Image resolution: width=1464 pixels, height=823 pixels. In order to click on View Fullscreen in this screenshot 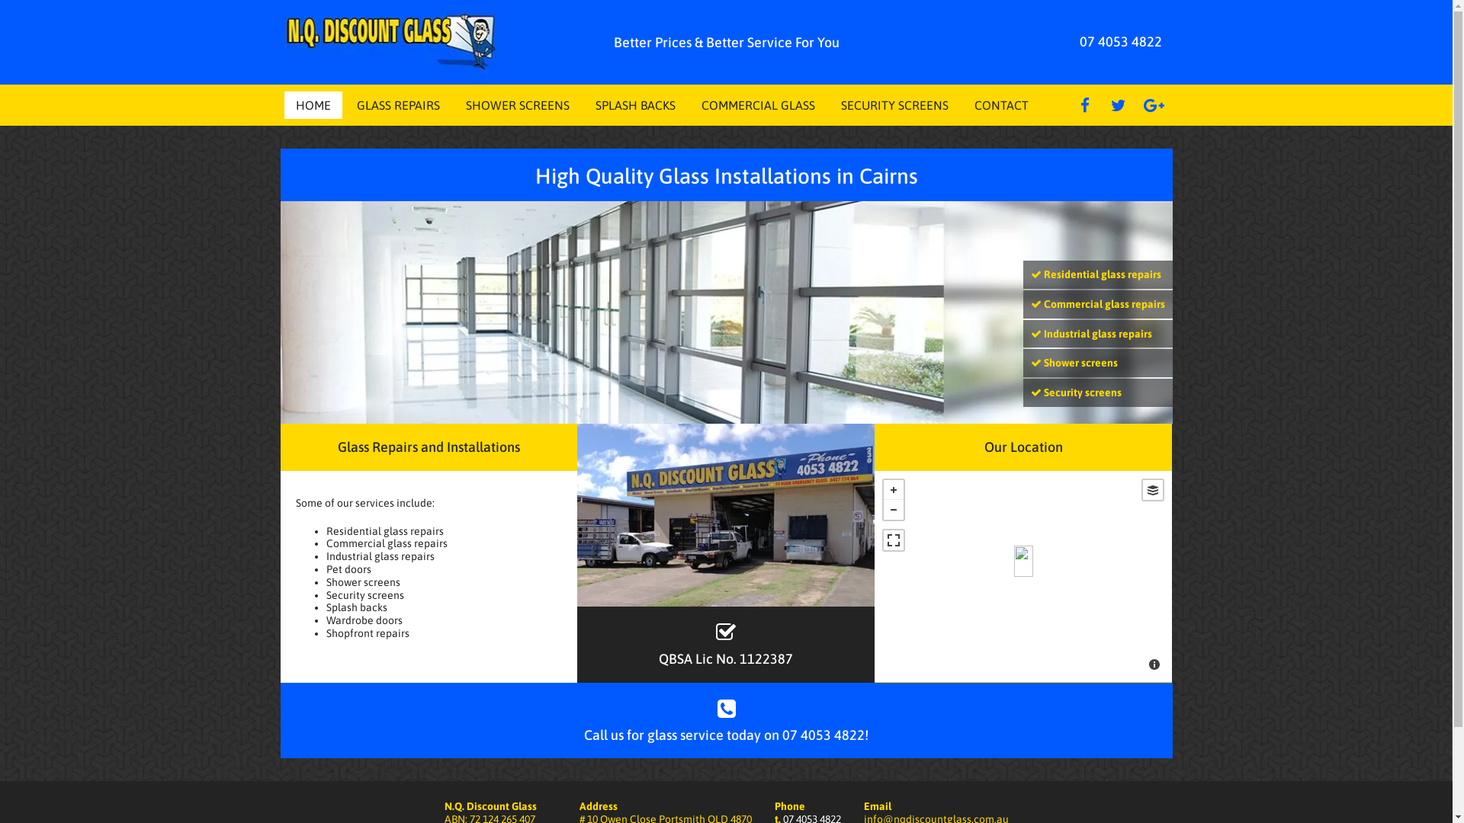, I will do `click(894, 540)`.